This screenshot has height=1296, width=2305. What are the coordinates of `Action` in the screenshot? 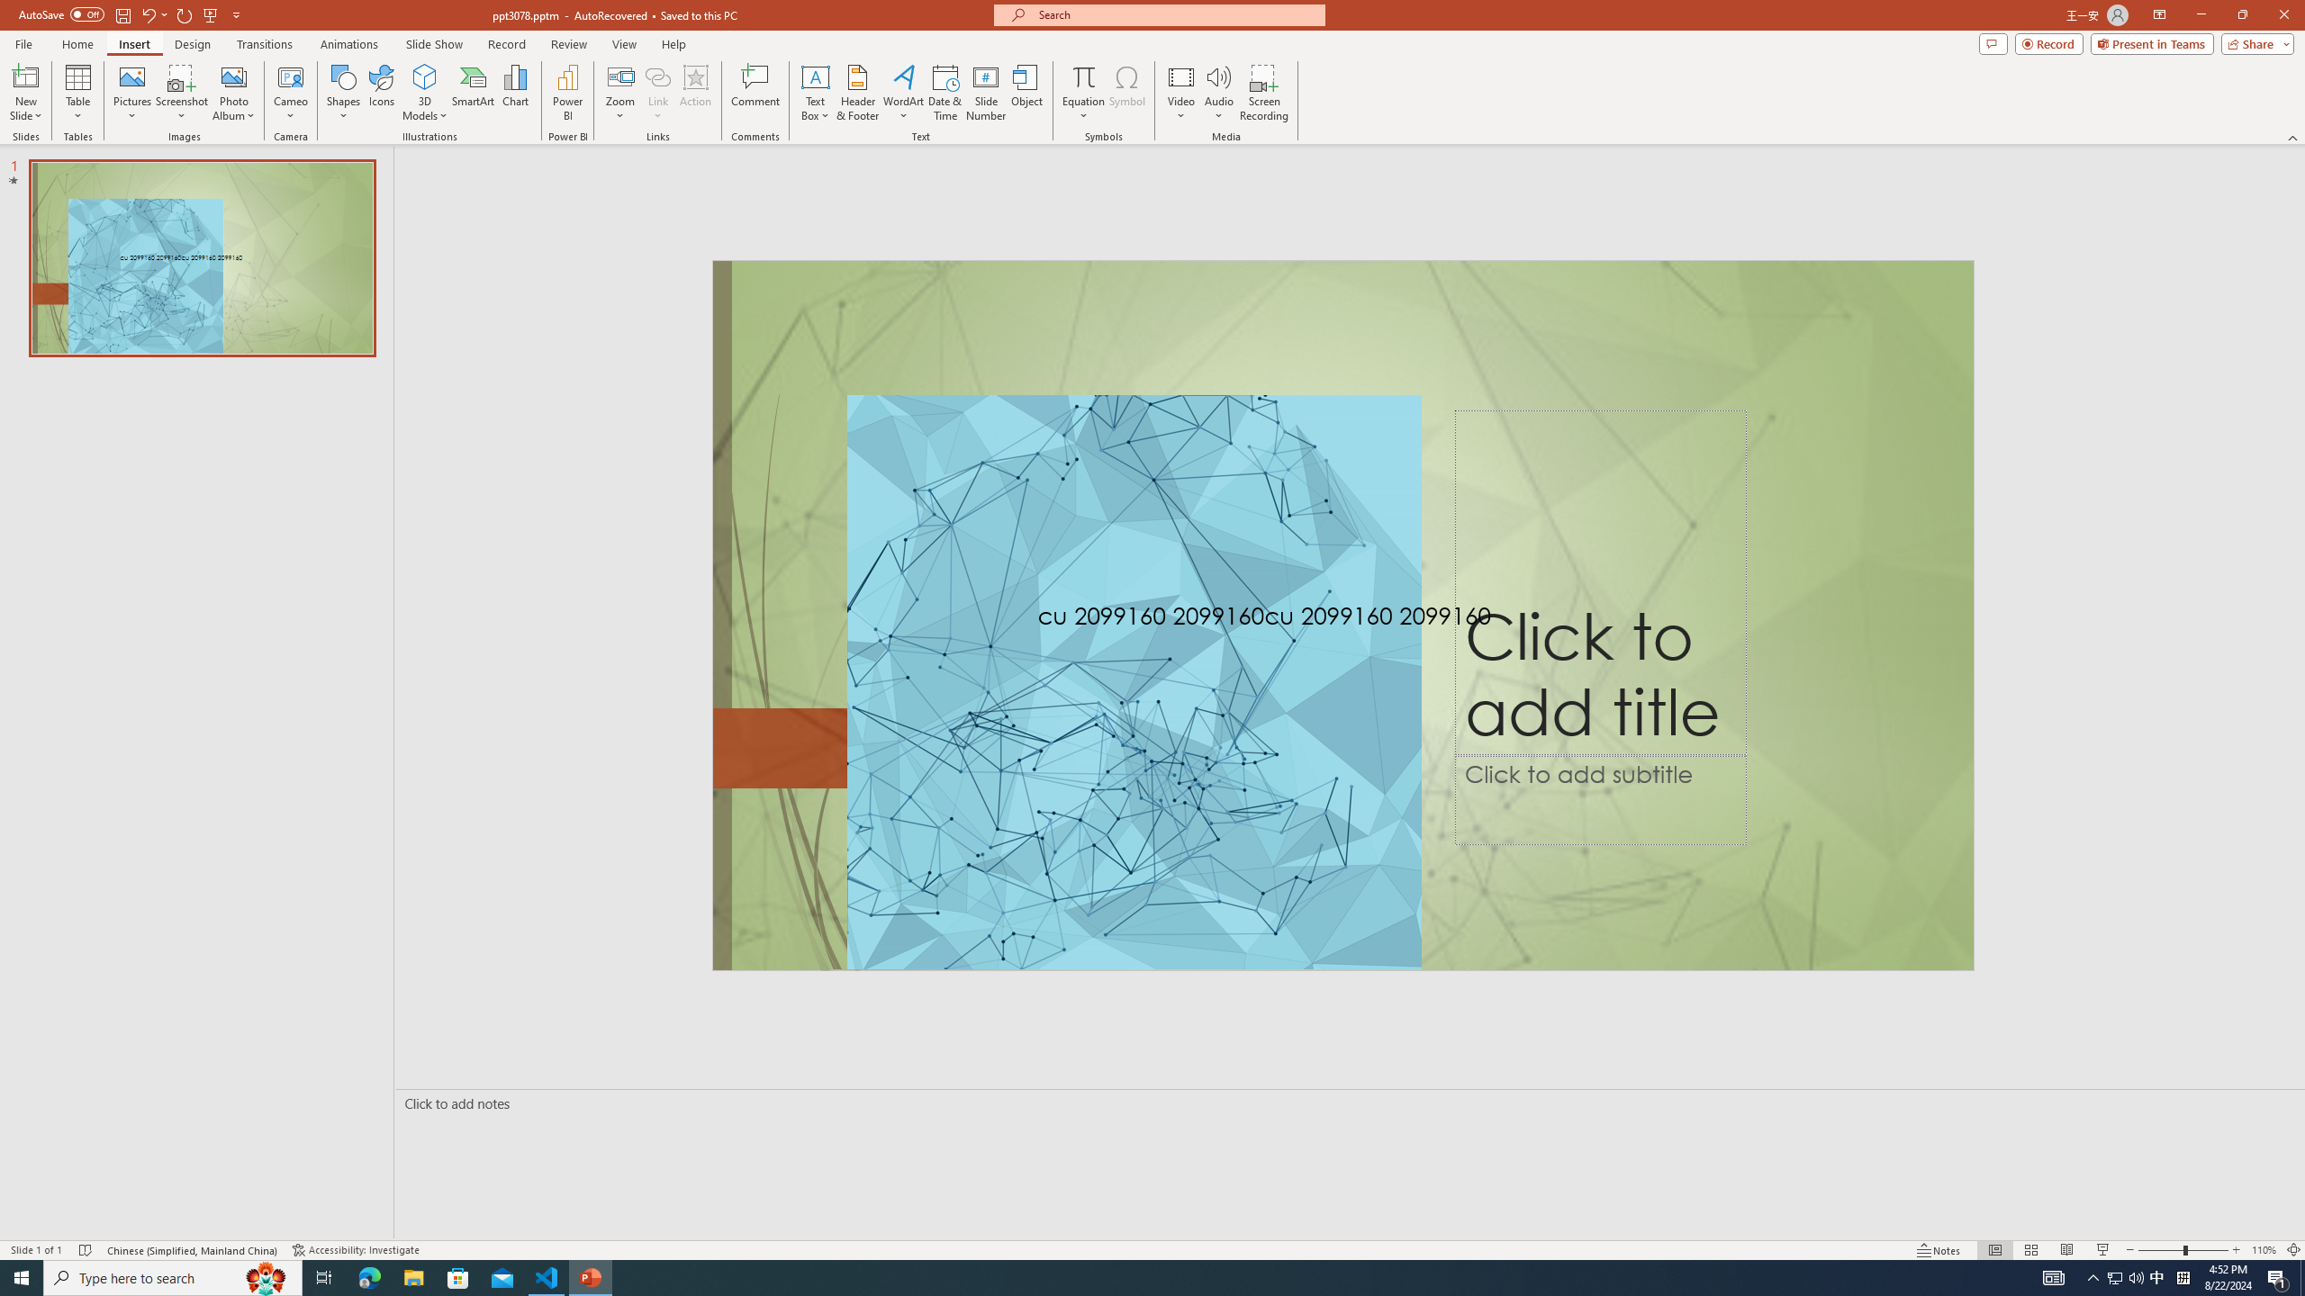 It's located at (695, 93).